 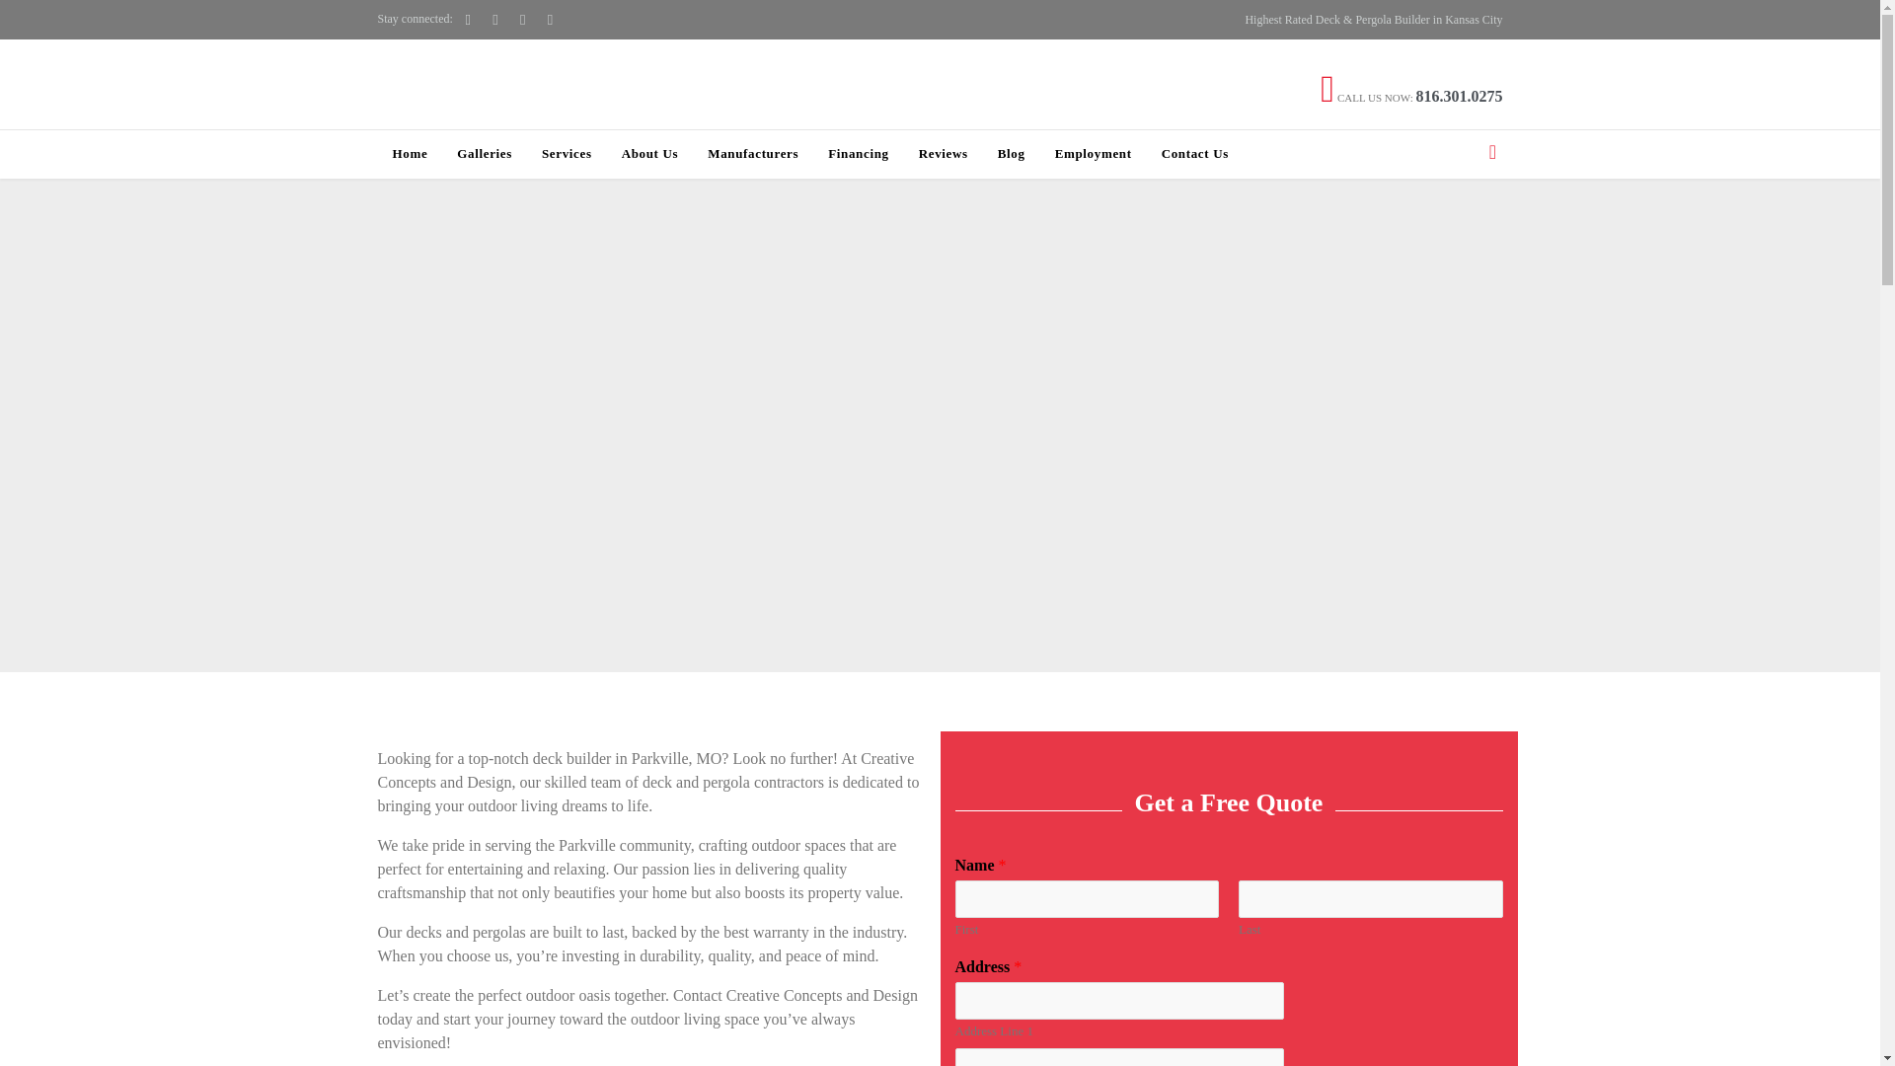 What do you see at coordinates (1194, 156) in the screenshot?
I see `Contact Us` at bounding box center [1194, 156].